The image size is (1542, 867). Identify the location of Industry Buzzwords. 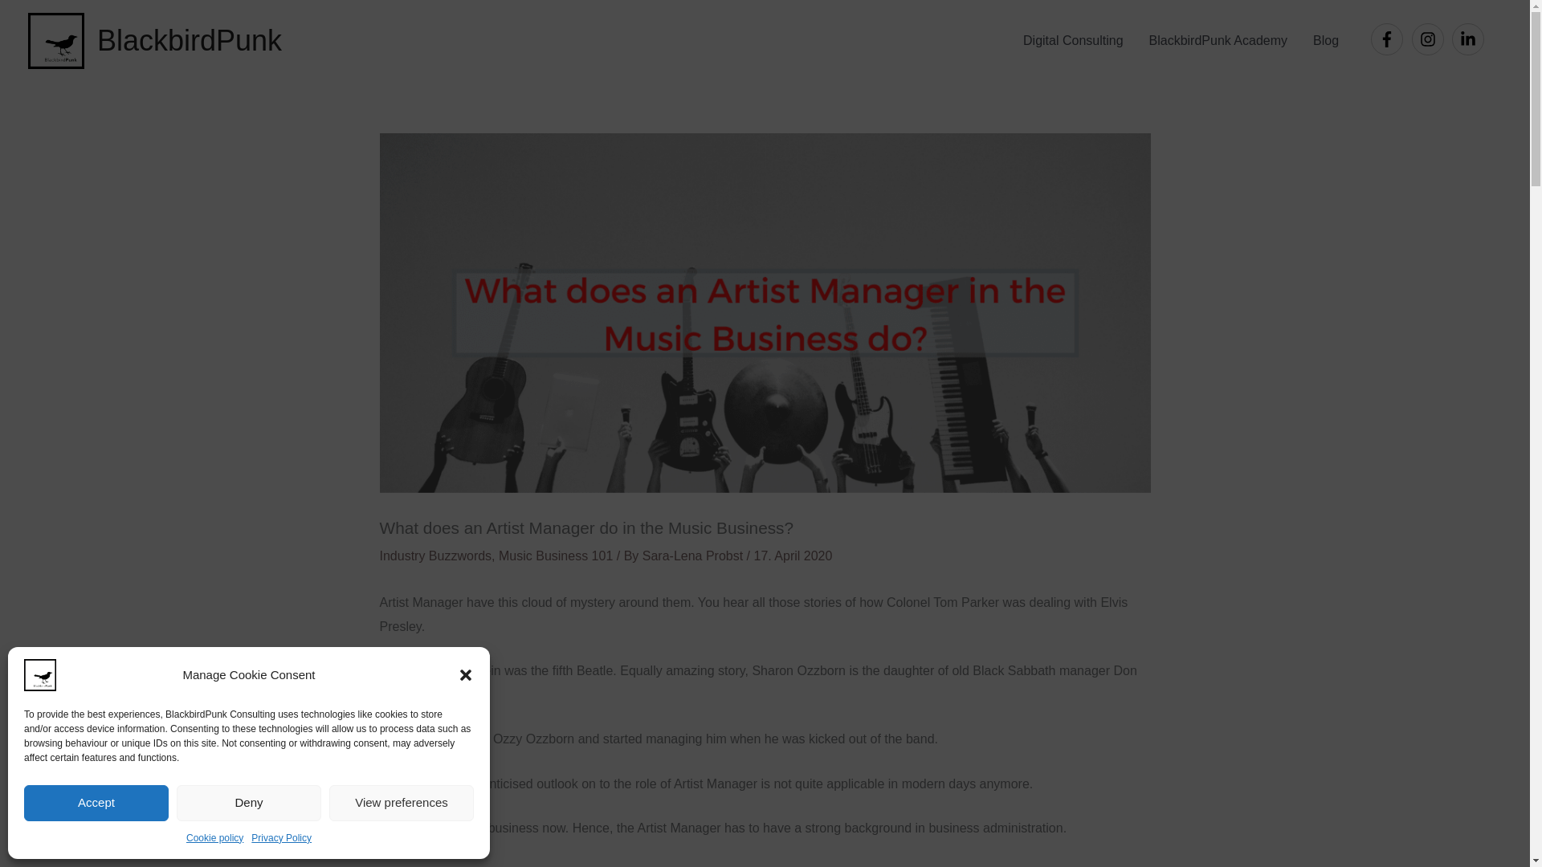
(435, 556).